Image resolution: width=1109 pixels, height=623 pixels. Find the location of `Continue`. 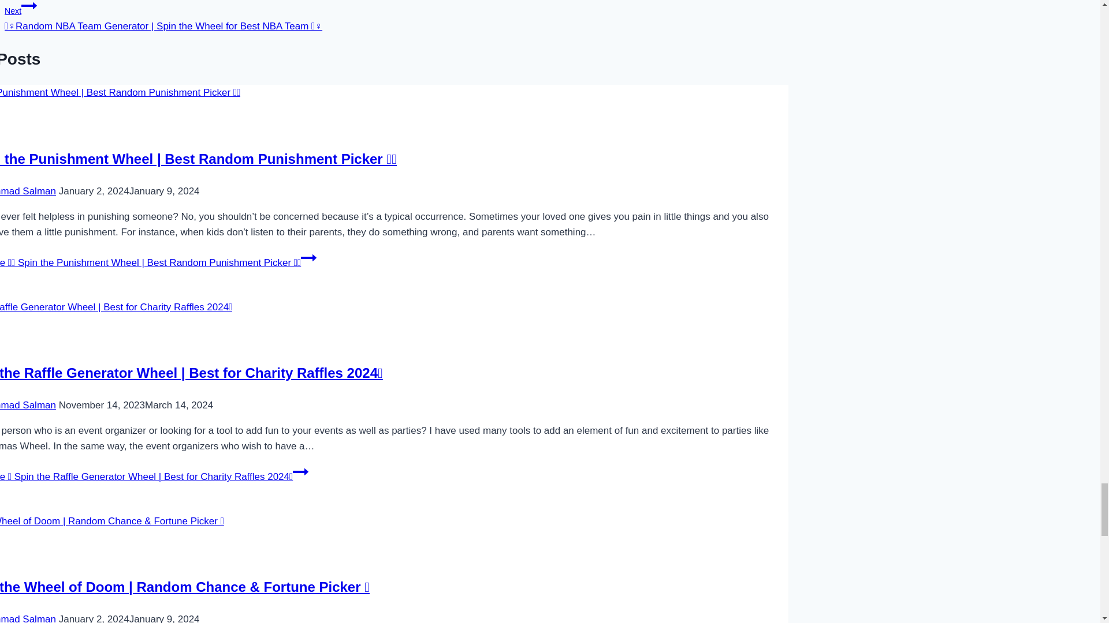

Continue is located at coordinates (29, 7).